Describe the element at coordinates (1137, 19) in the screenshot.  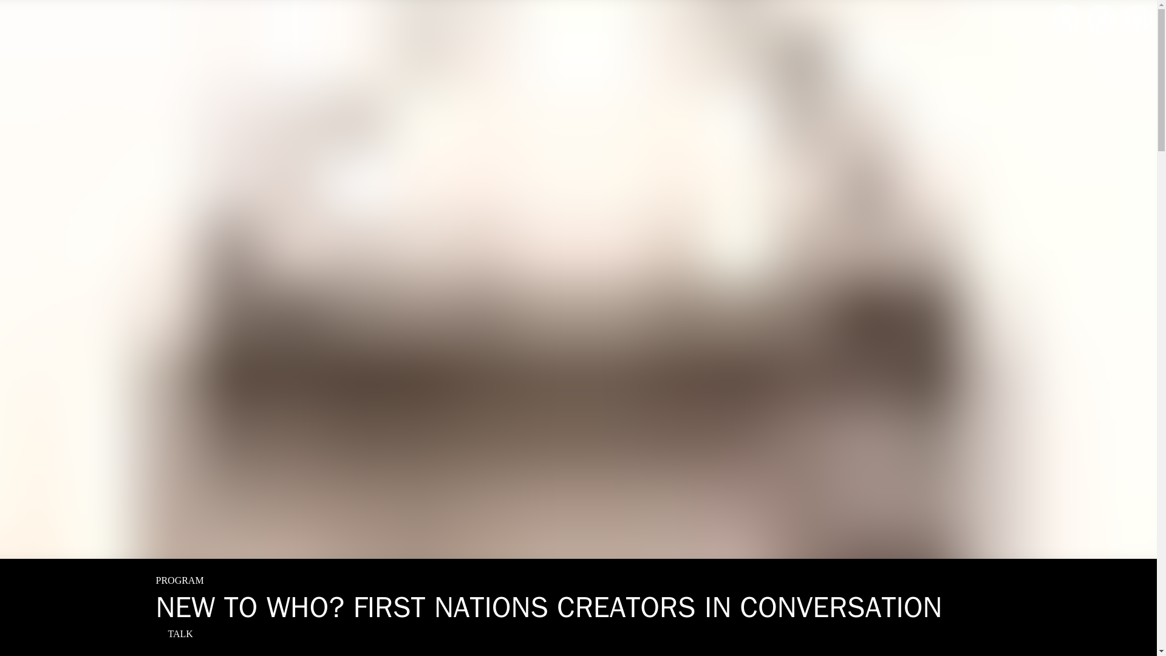
I see `Main navigation hamburger icon` at that location.